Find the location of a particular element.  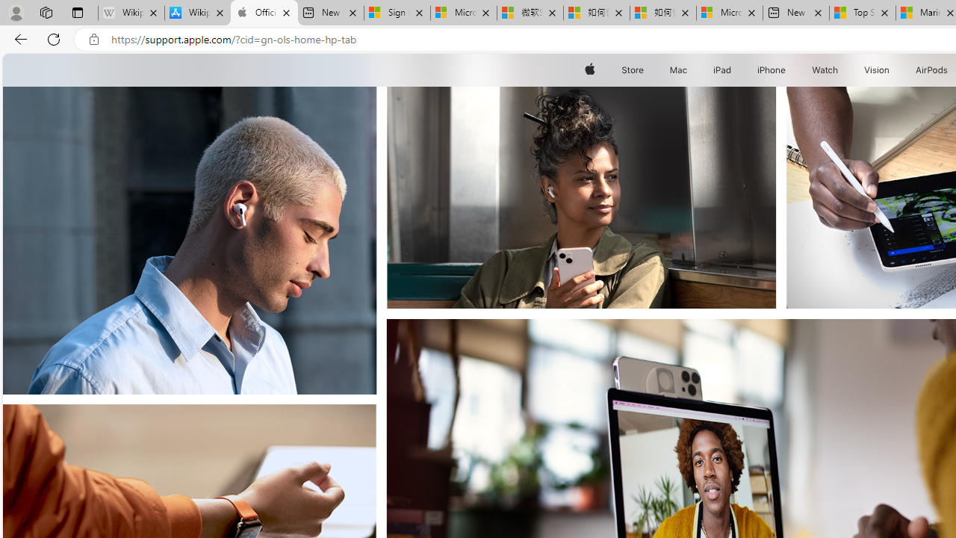

Official Apple Support is located at coordinates (264, 13).